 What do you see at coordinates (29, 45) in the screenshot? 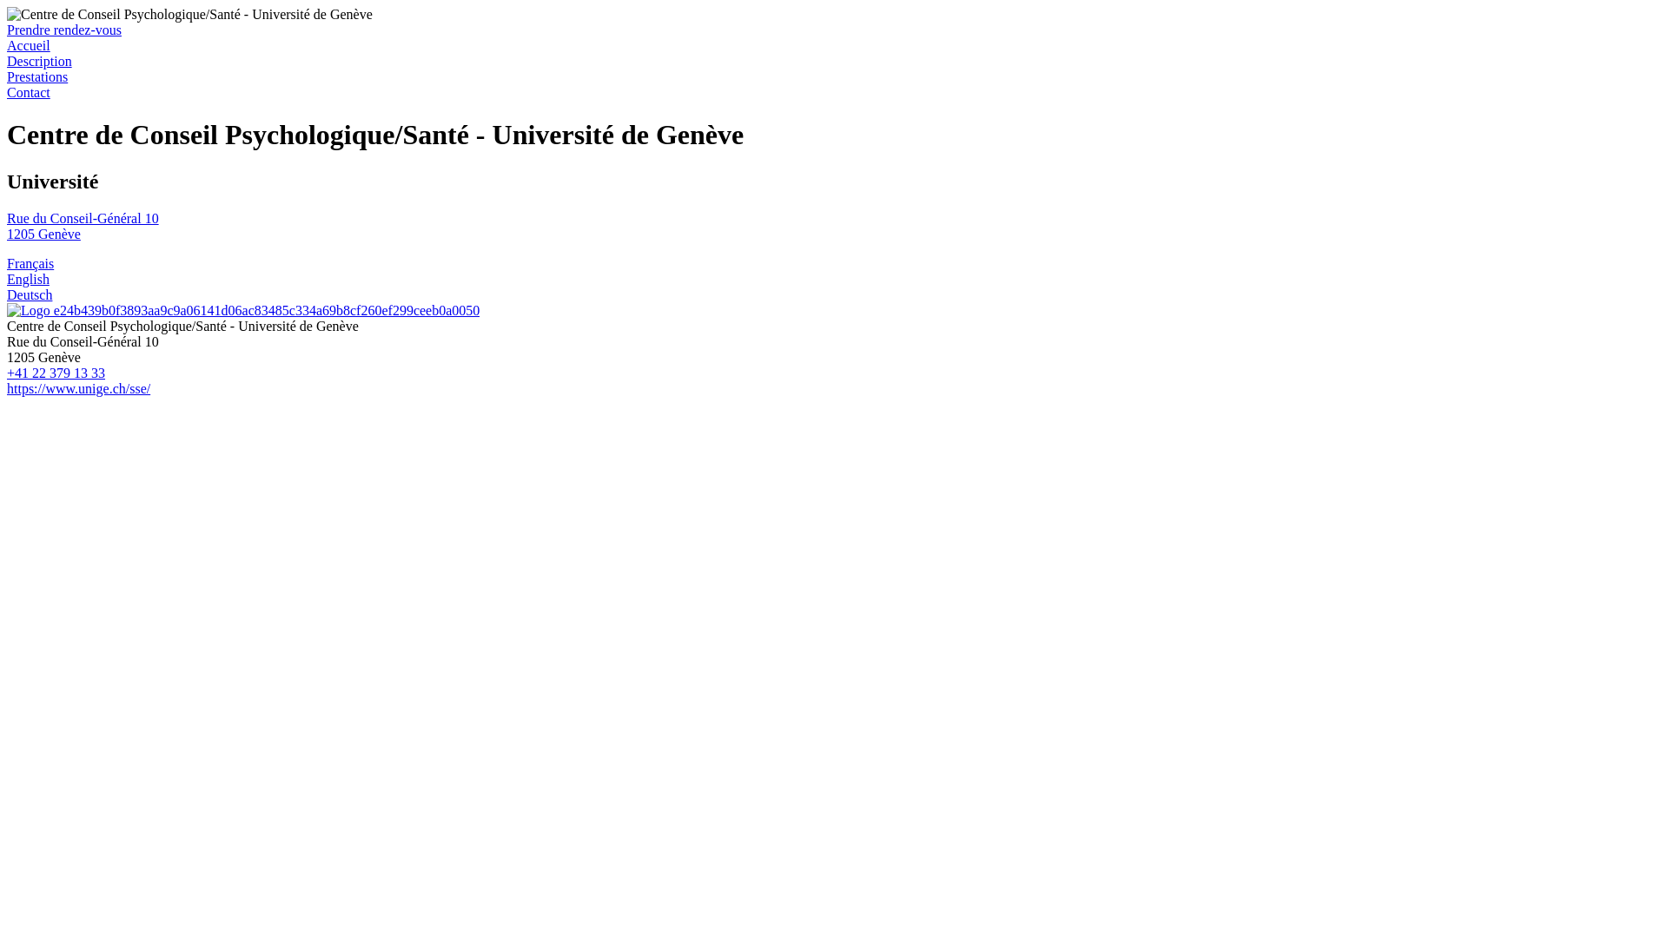
I see `Accueil` at bounding box center [29, 45].